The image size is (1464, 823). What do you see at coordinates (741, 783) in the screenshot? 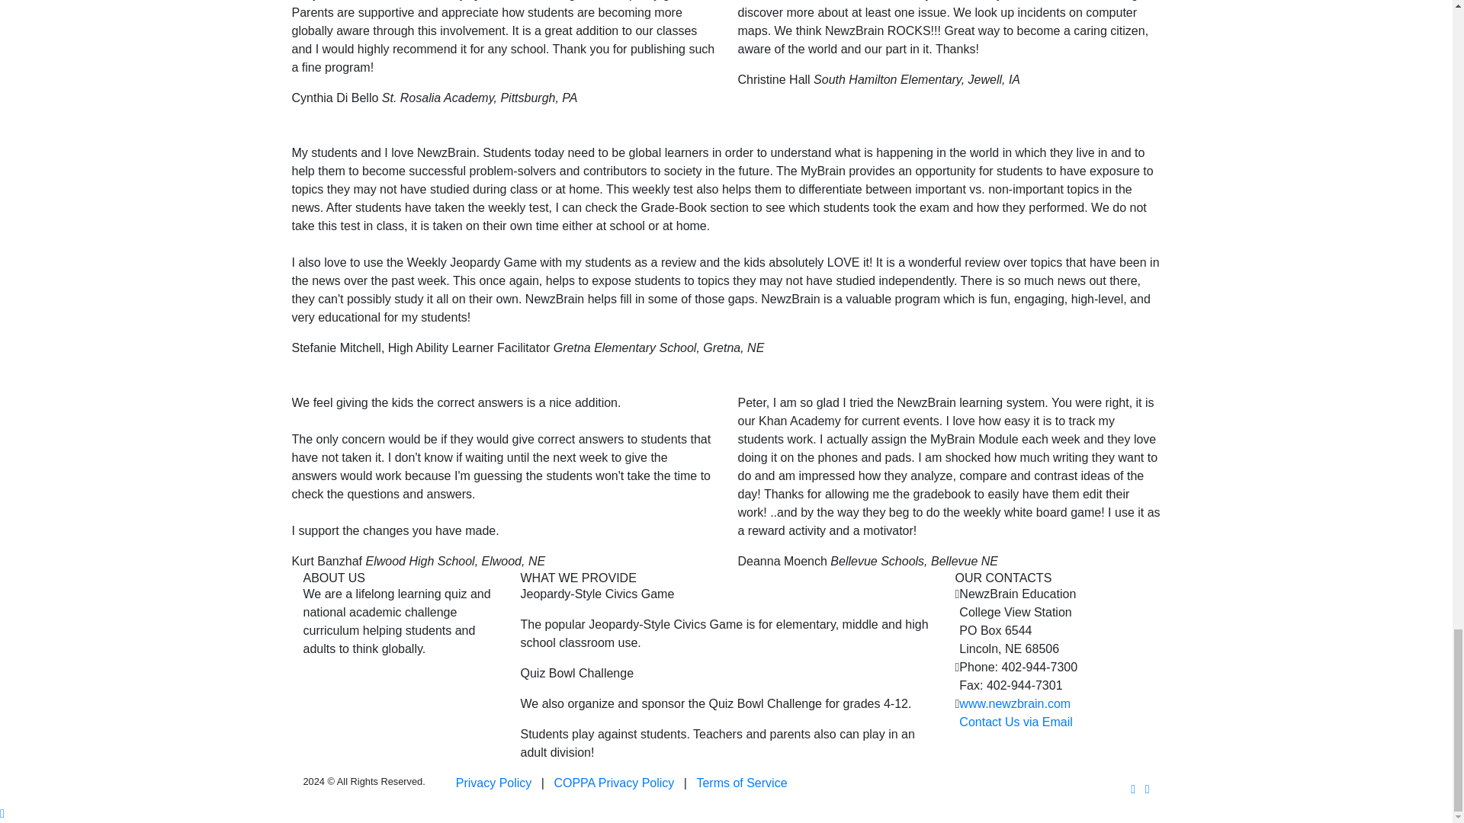
I see `Terms of Service` at bounding box center [741, 783].